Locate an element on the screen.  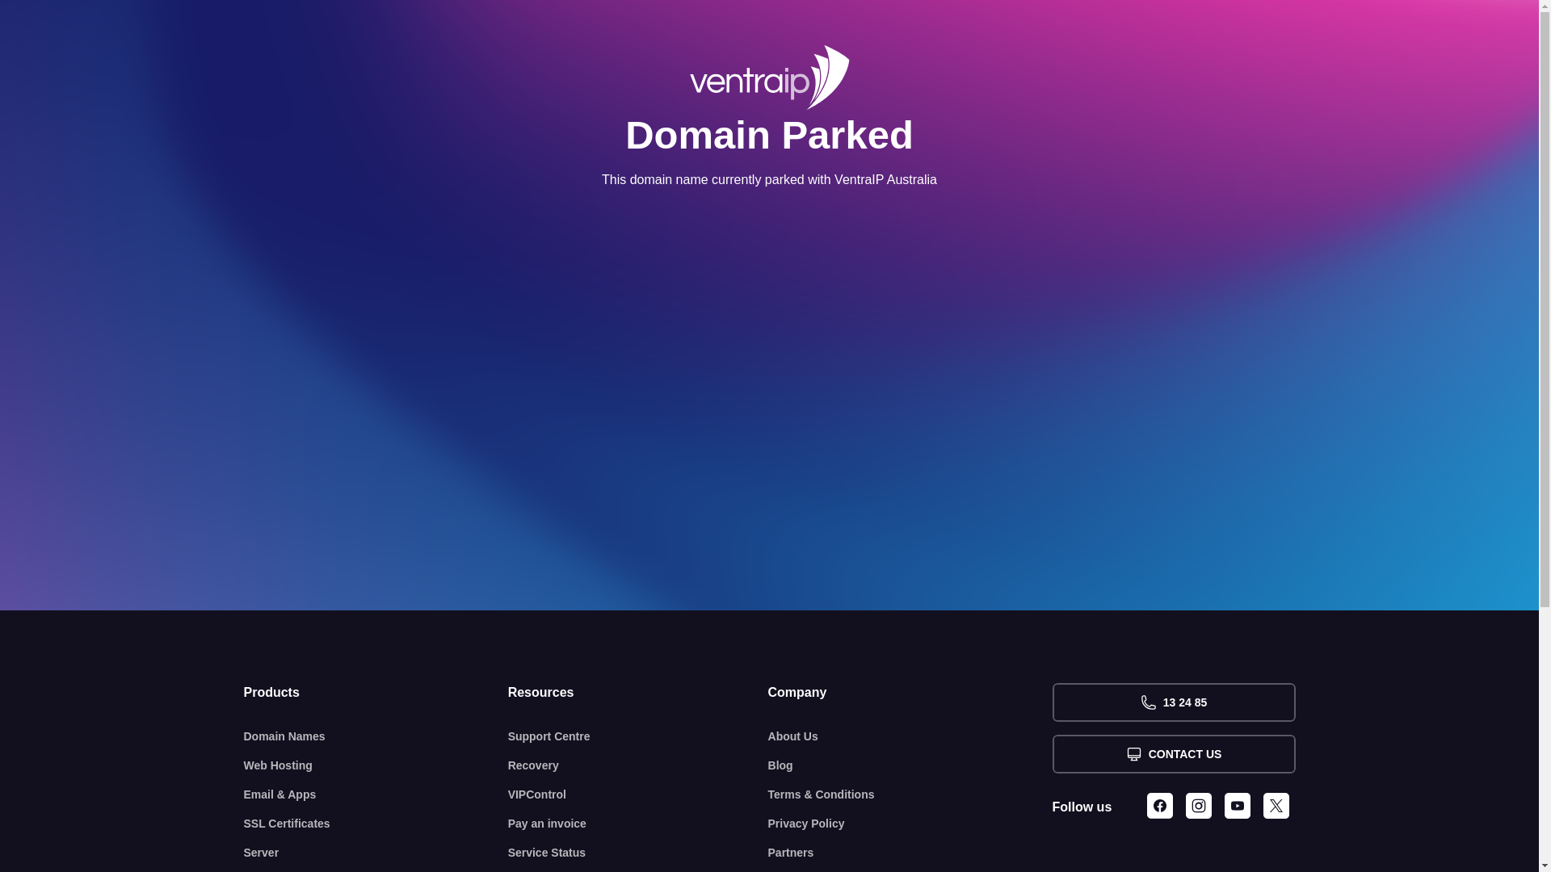
VIPControl is located at coordinates (638, 794).